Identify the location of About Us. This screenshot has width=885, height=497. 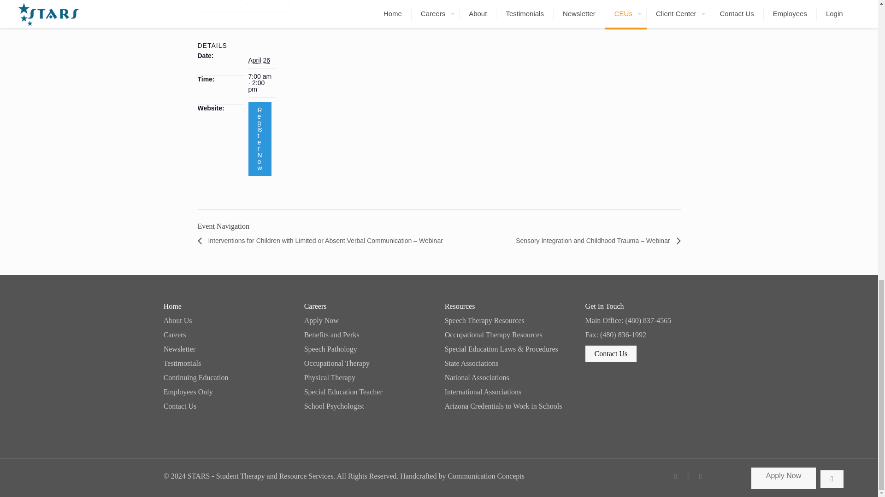
(228, 321).